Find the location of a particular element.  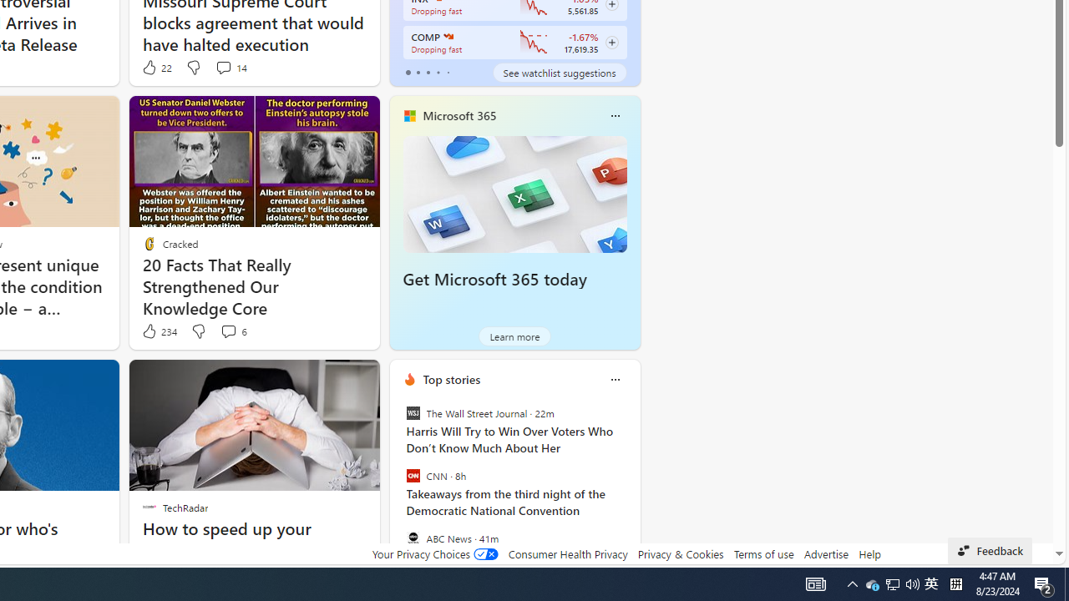

View comments 14 Comment is located at coordinates (223, 67).